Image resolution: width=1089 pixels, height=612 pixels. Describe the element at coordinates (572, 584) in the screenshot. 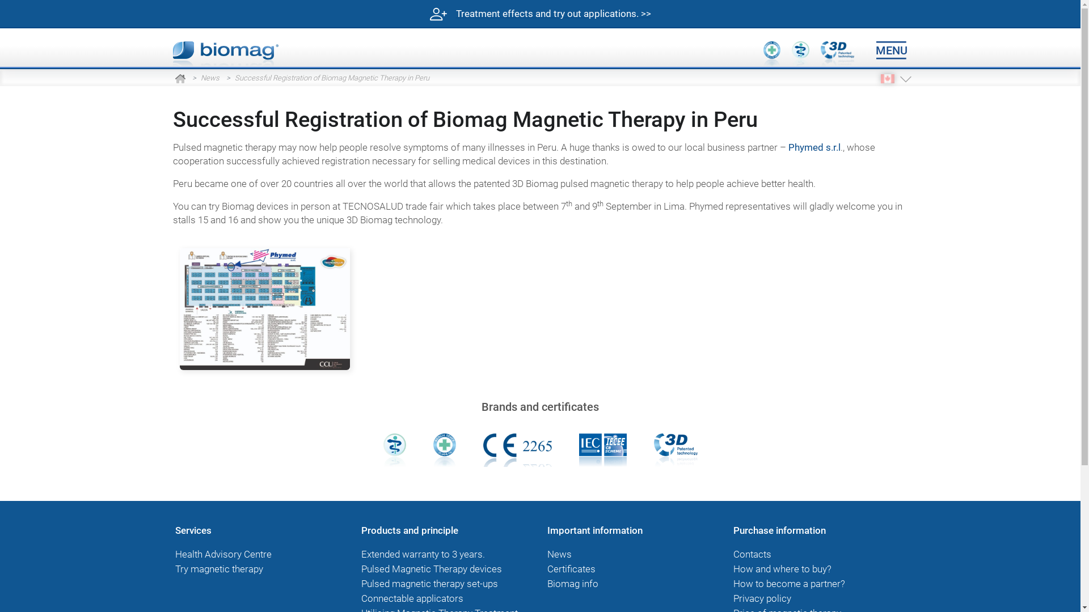

I see `Biomag info` at that location.